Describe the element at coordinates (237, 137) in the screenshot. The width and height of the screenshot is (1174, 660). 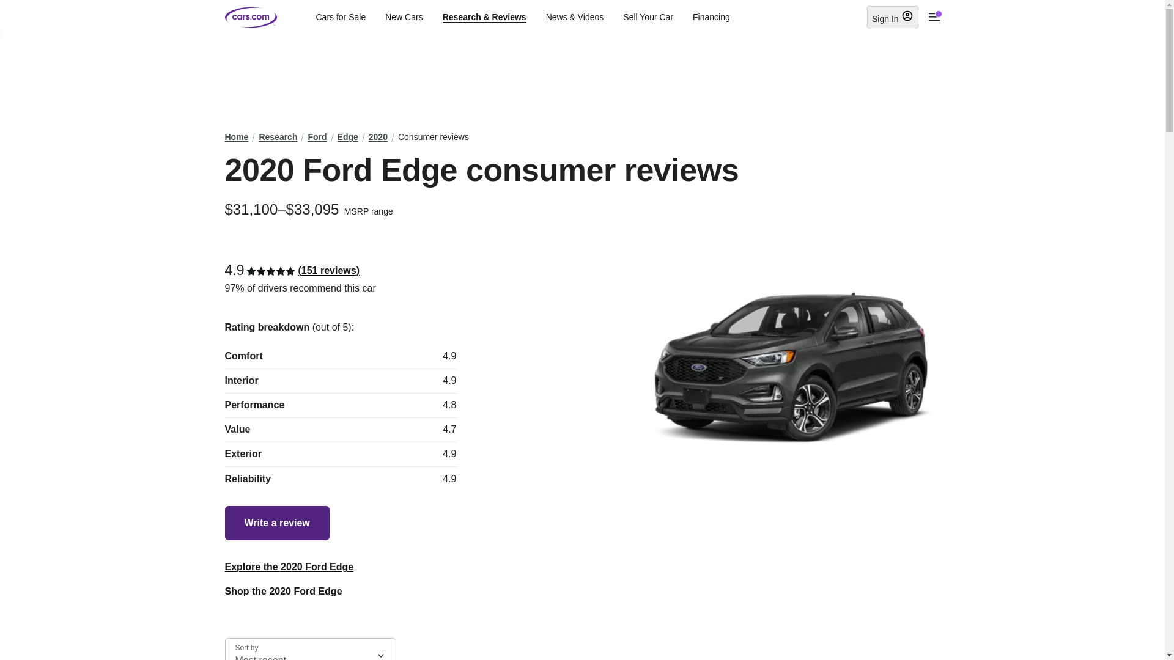
I see `Home` at that location.